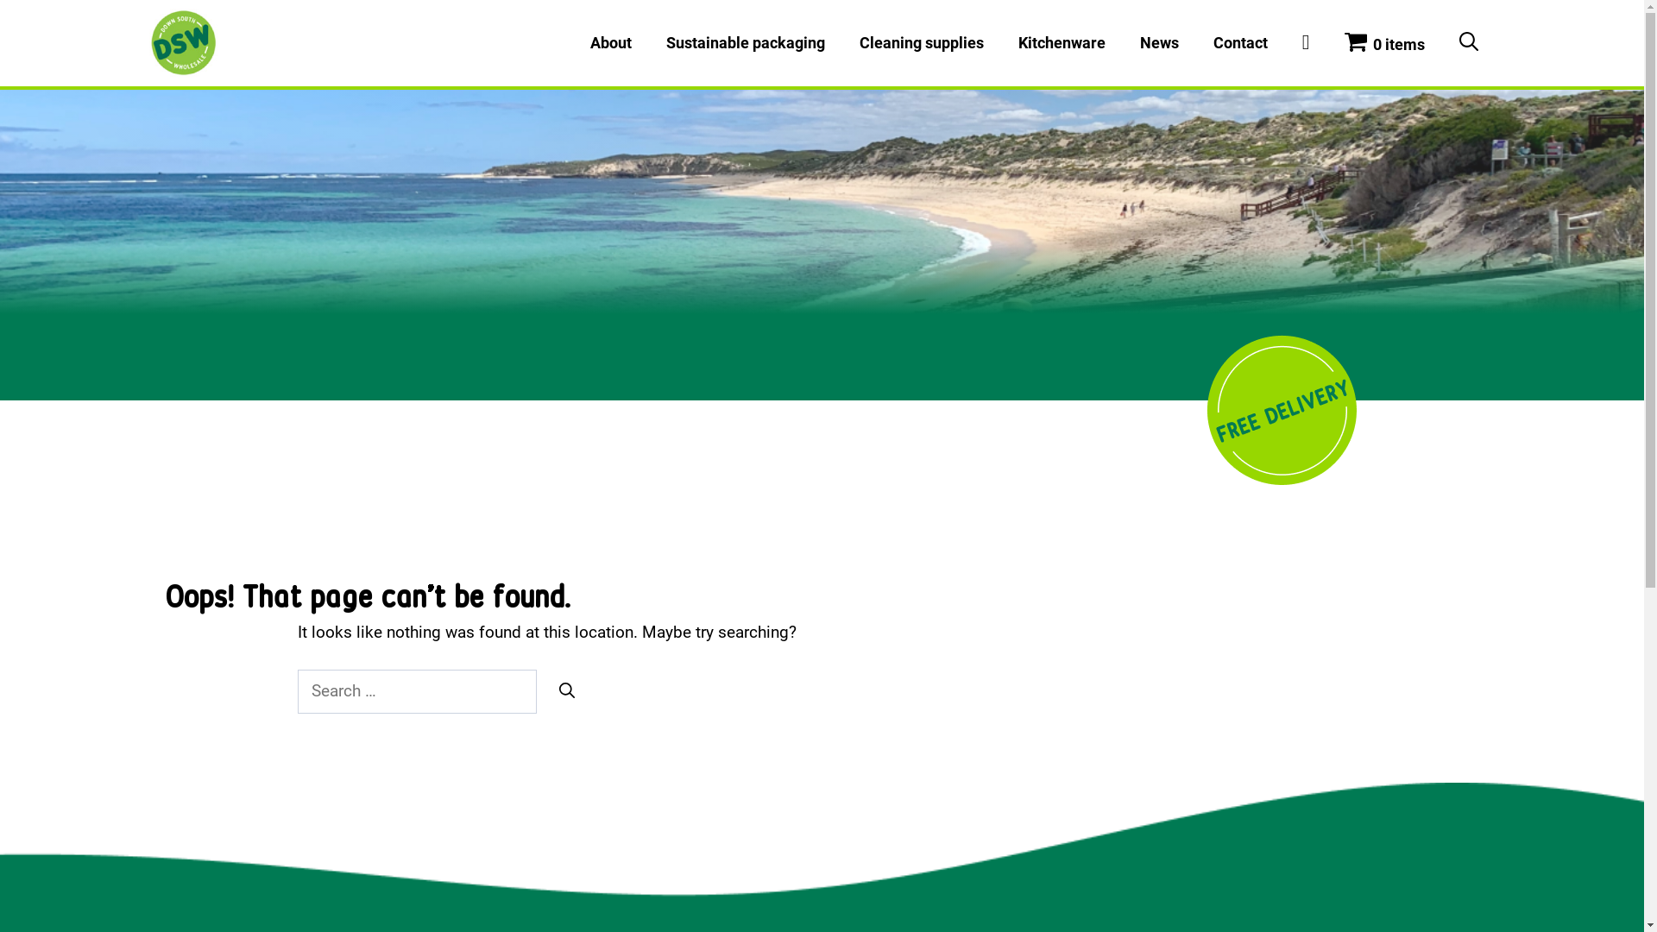 The height and width of the screenshot is (932, 1657). I want to click on Sustainable packaging, so click(746, 43).